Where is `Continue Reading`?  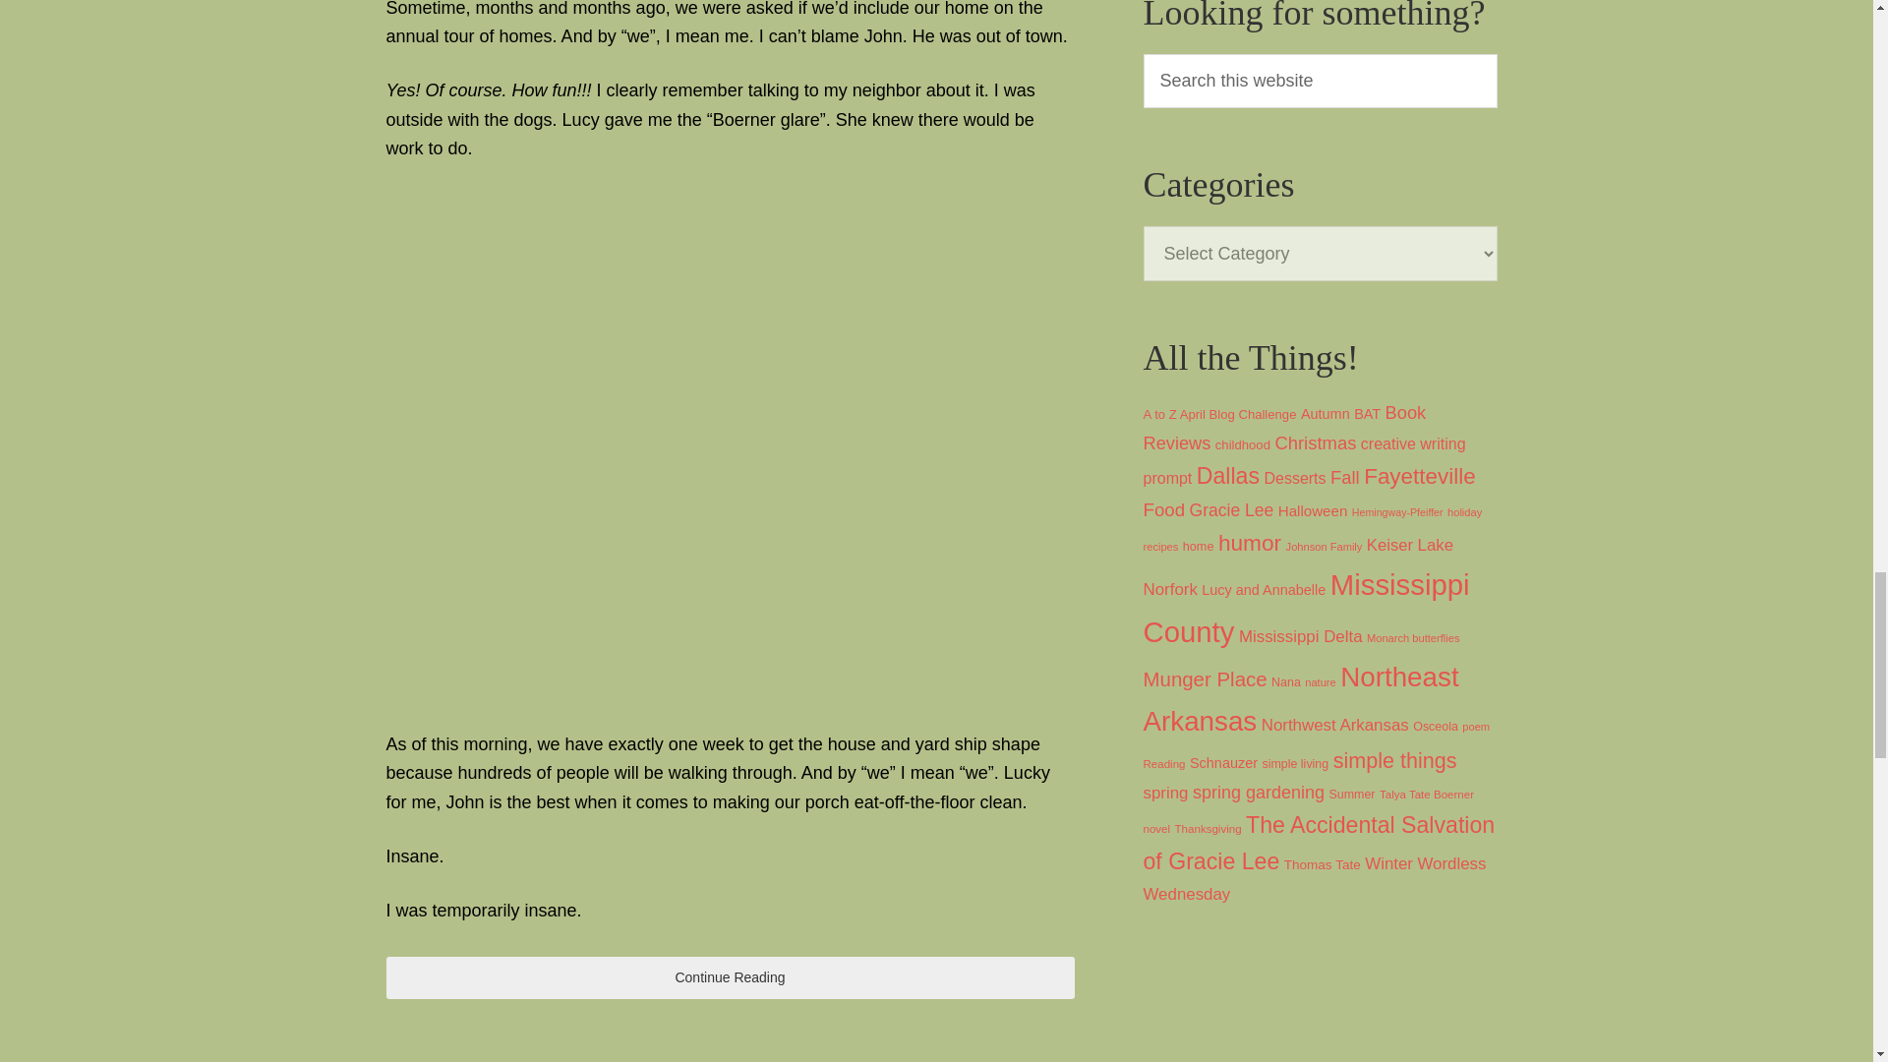 Continue Reading is located at coordinates (730, 977).